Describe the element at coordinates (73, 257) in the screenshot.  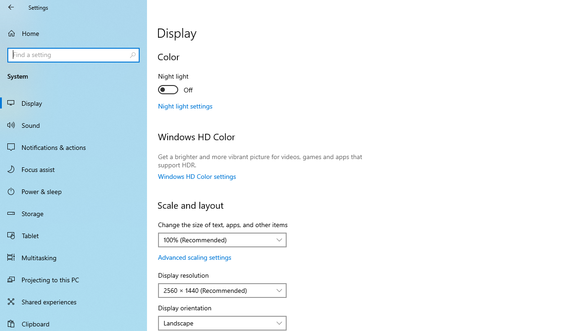
I see `Multitasking` at that location.